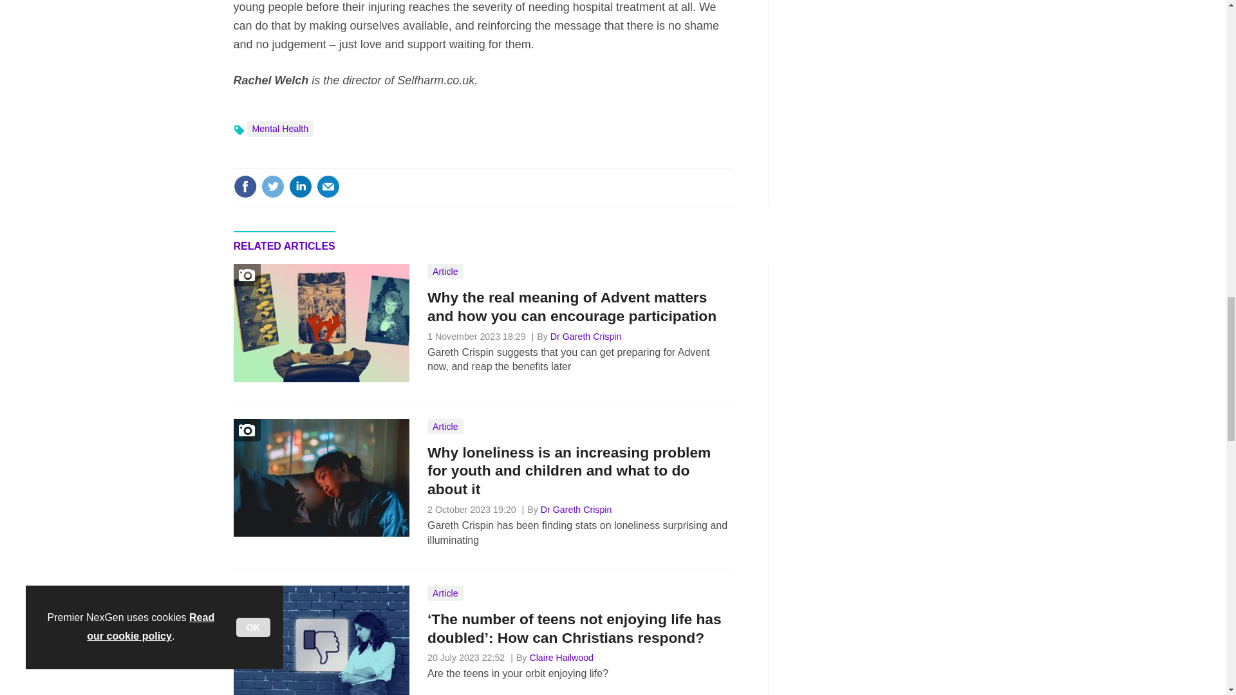 This screenshot has width=1236, height=695. I want to click on Share this on Linked in, so click(299, 187).